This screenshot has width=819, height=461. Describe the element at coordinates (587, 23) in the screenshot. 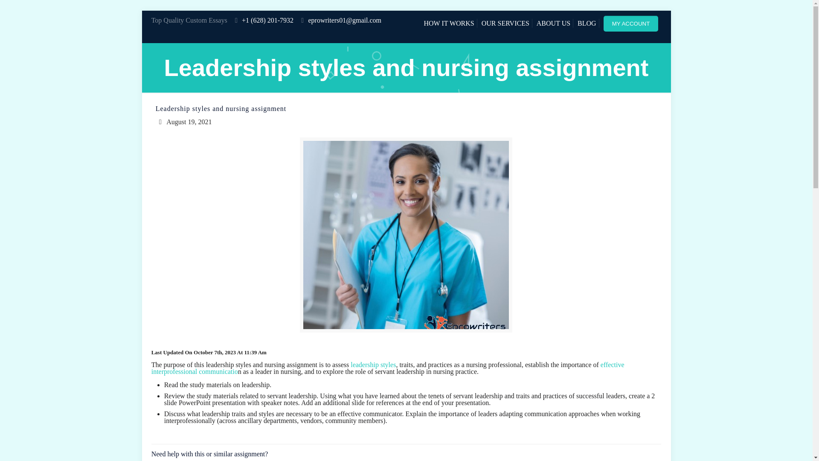

I see `BLOG` at that location.